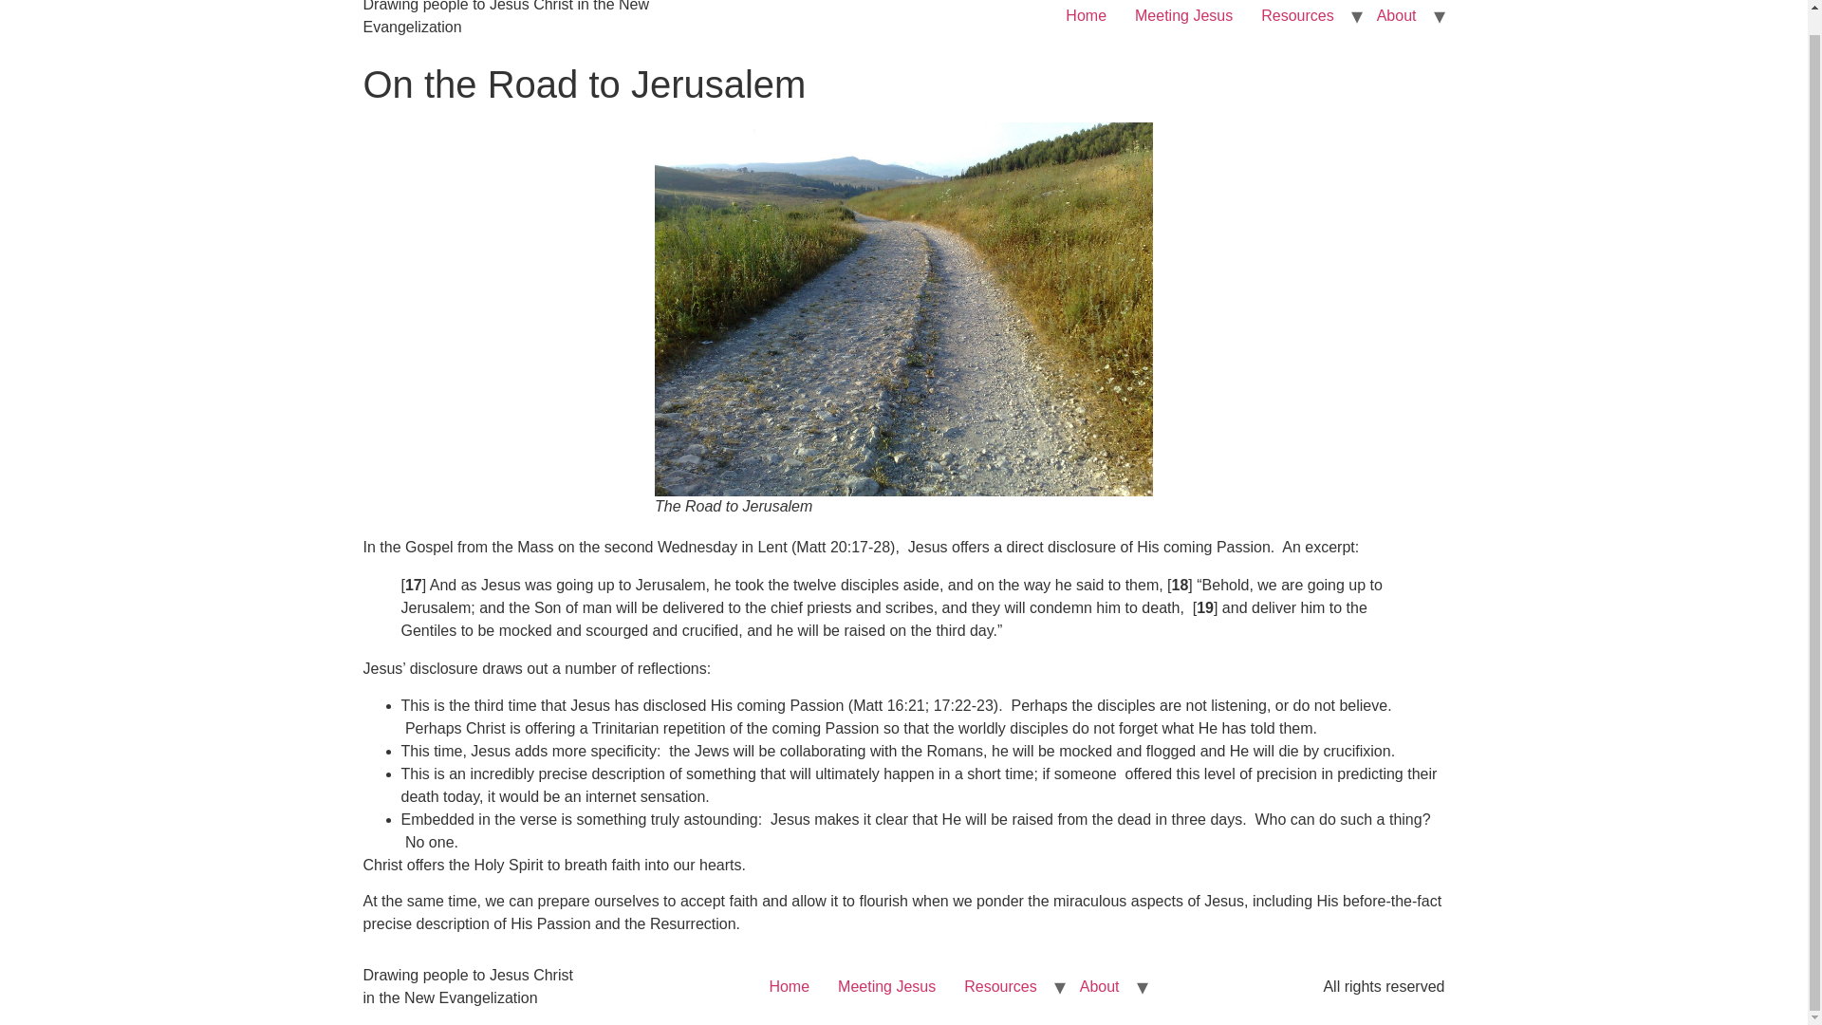 This screenshot has width=1822, height=1025. Describe the element at coordinates (1099, 987) in the screenshot. I see `About` at that location.